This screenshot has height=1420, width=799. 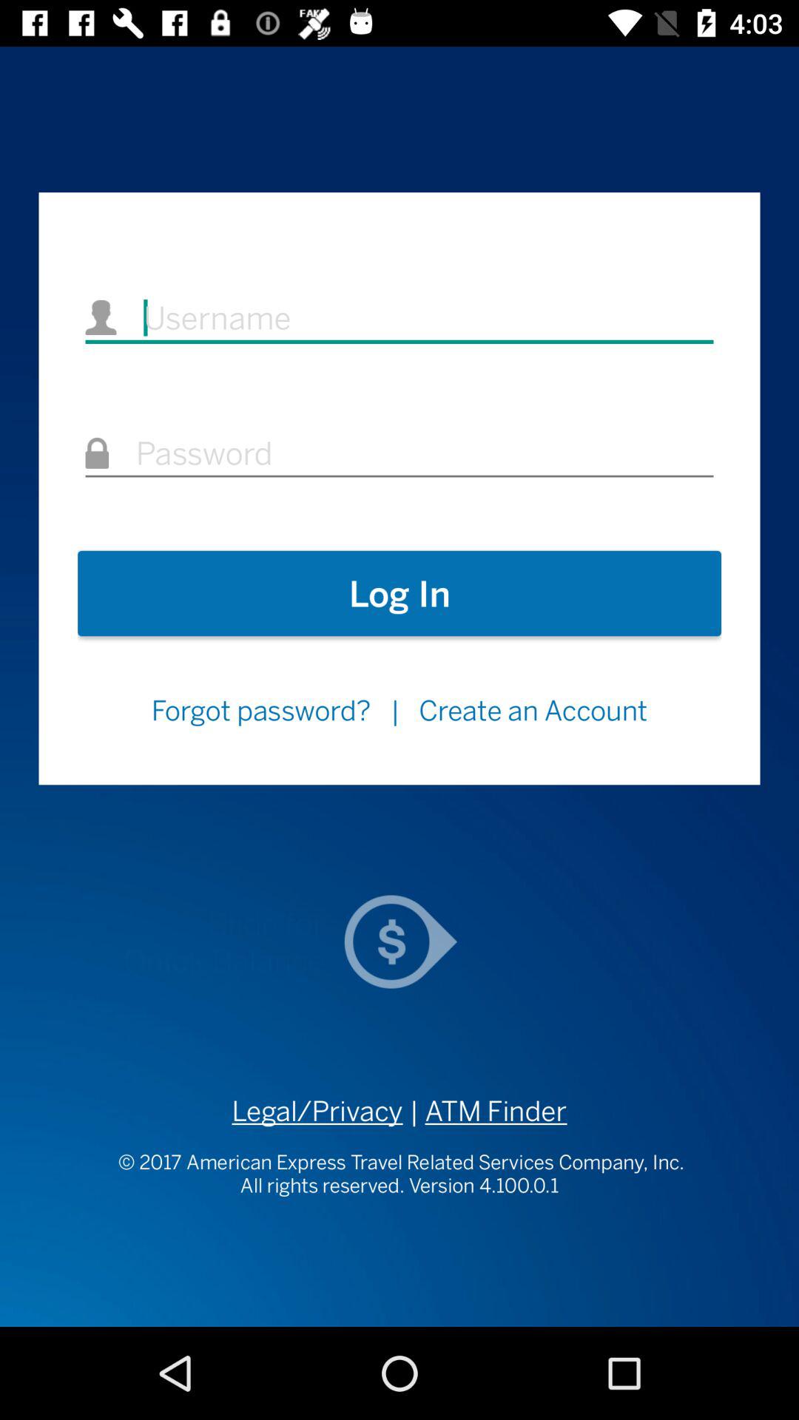 I want to click on open password field, so click(x=399, y=454).